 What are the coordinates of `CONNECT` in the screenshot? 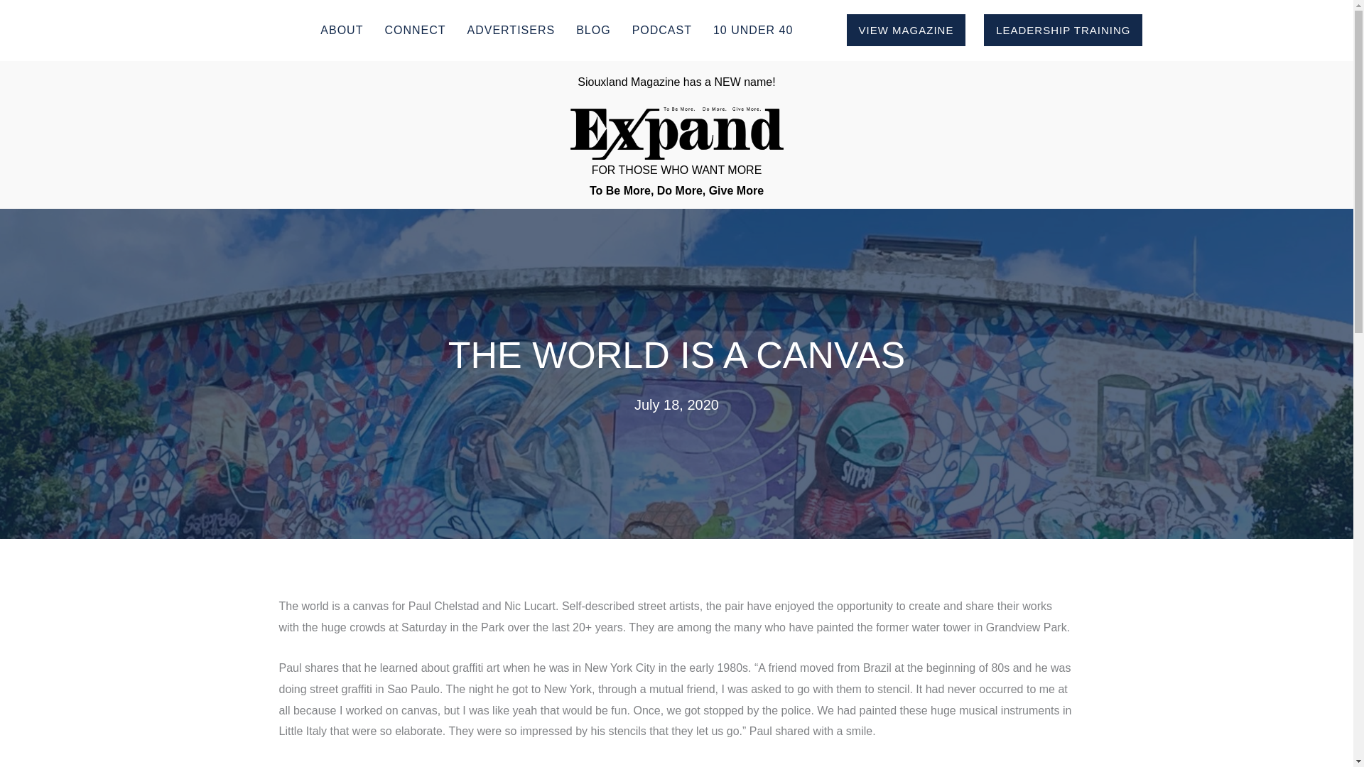 It's located at (415, 30).